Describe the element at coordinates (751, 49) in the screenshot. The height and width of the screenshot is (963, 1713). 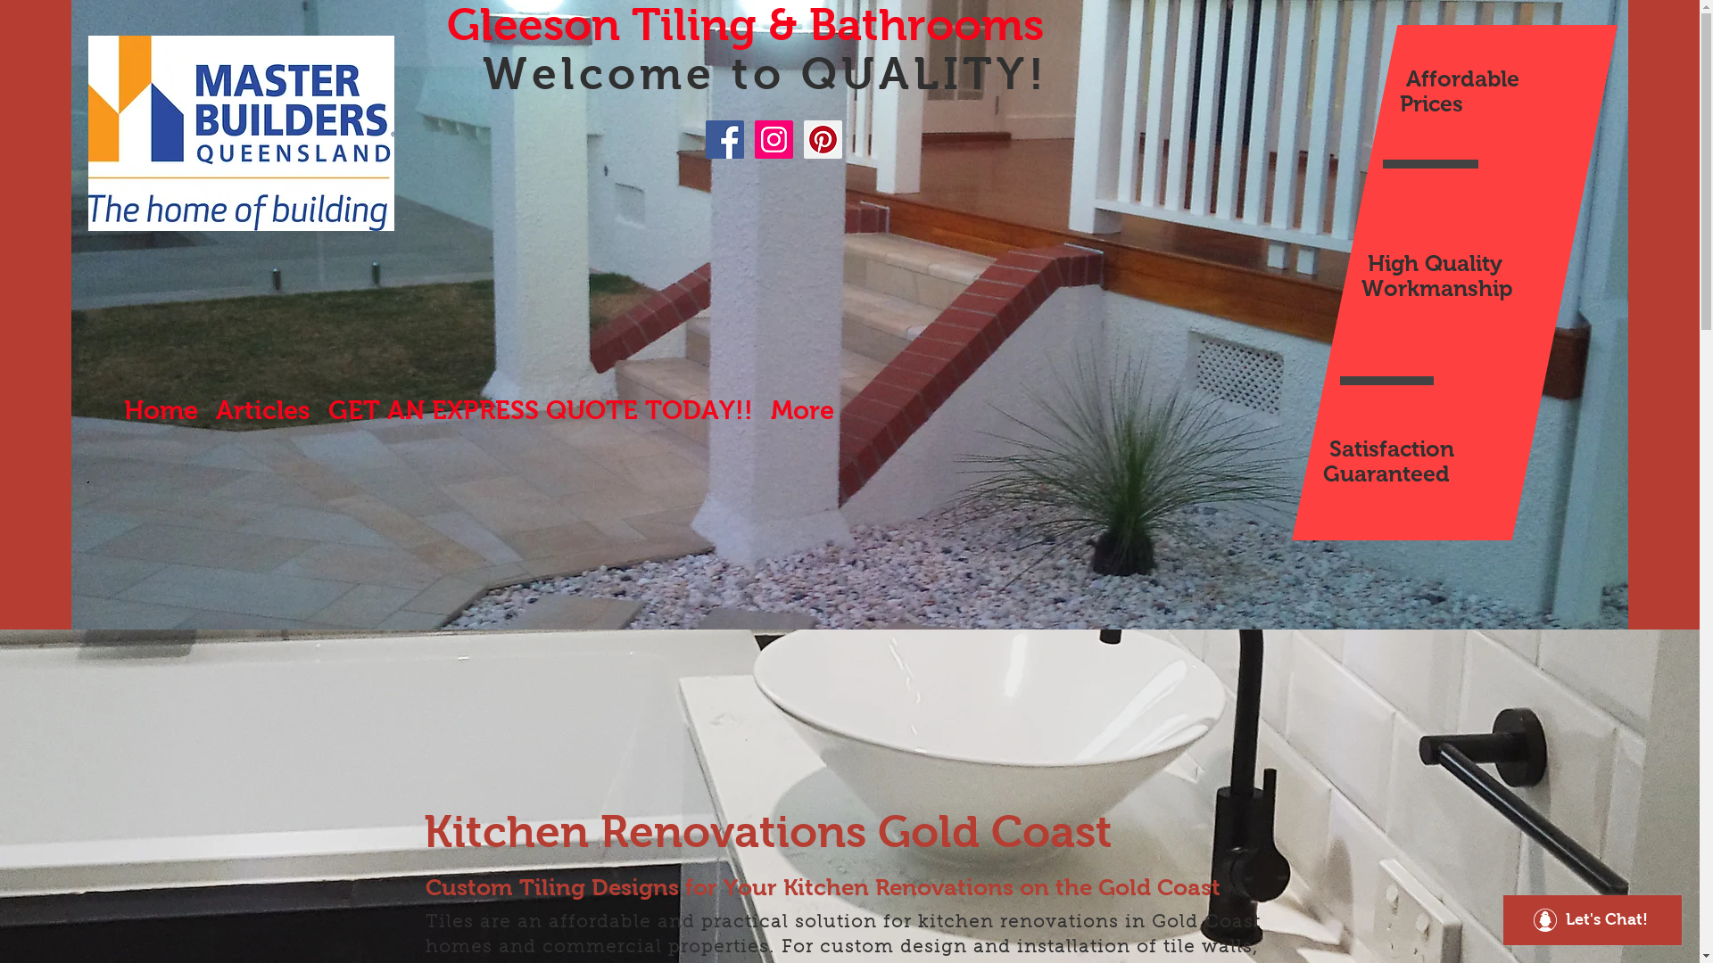
I see `Gleeson Tiling & Bathrooms   ` at that location.